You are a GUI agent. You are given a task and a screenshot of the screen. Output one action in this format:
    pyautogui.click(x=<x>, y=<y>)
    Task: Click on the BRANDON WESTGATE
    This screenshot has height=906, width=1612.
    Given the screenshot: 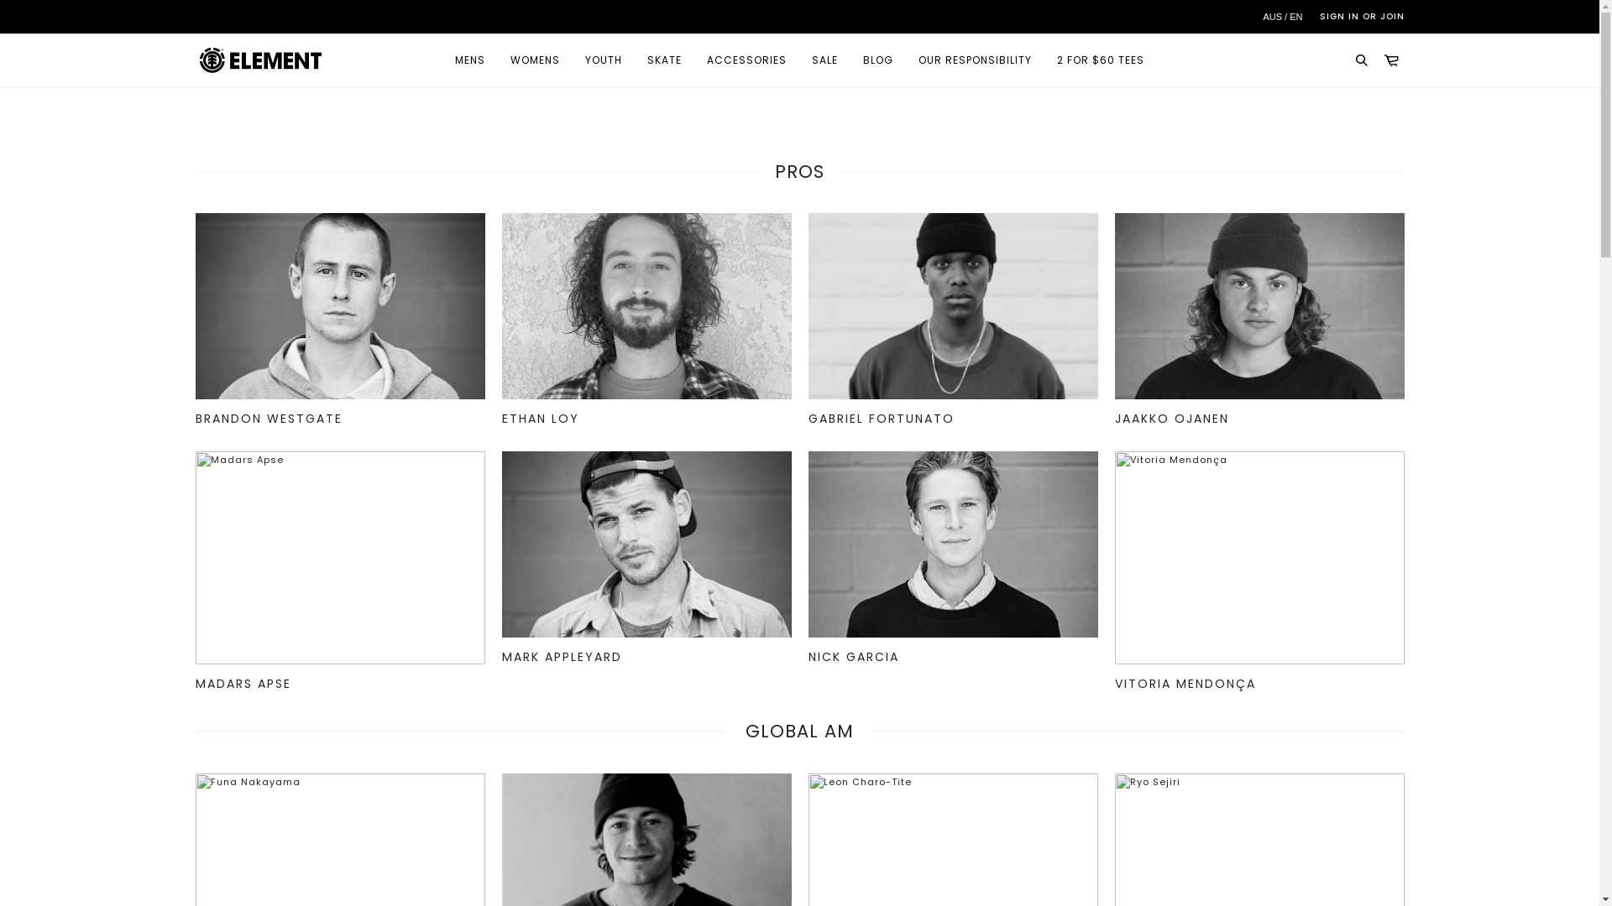 What is the action you would take?
    pyautogui.click(x=269, y=413)
    